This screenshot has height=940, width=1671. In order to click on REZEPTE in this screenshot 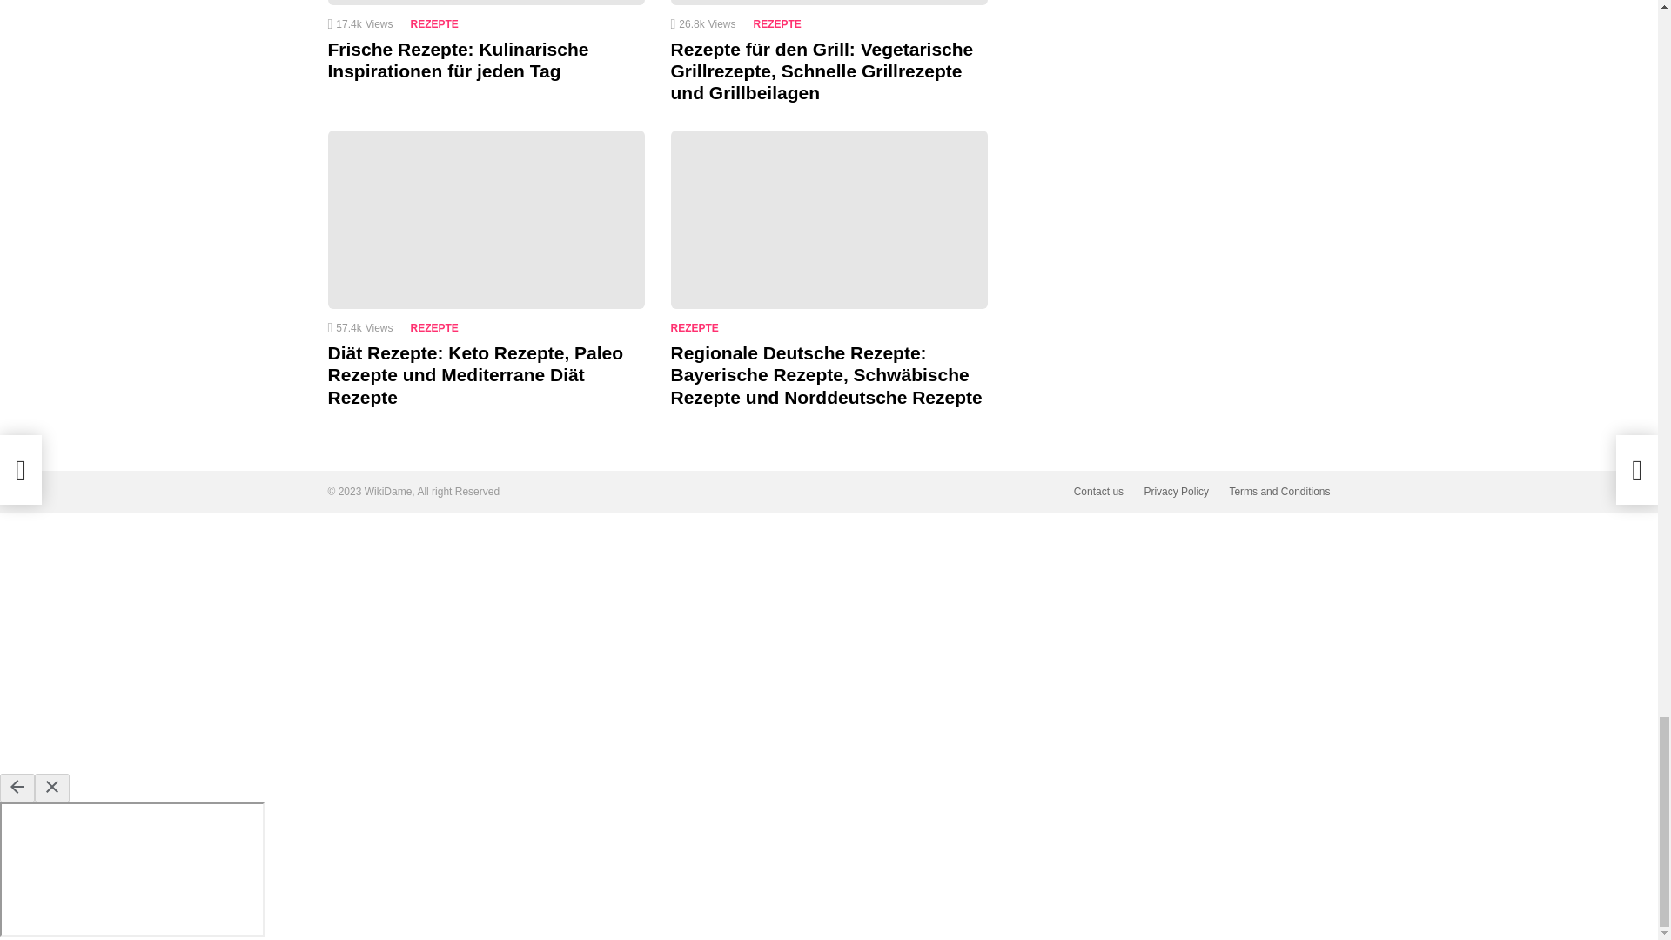, I will do `click(439, 327)`.